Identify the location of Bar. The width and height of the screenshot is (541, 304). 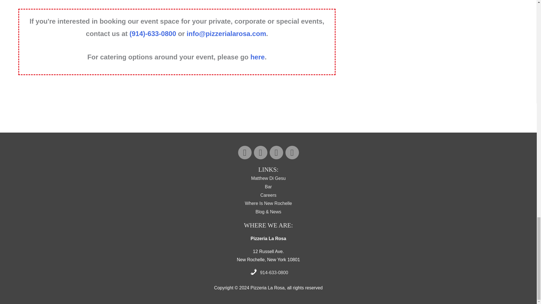
(268, 186).